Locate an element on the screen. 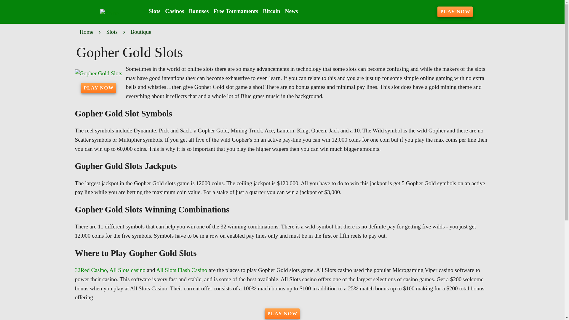 Image resolution: width=569 pixels, height=320 pixels. All Slots casino is located at coordinates (127, 270).